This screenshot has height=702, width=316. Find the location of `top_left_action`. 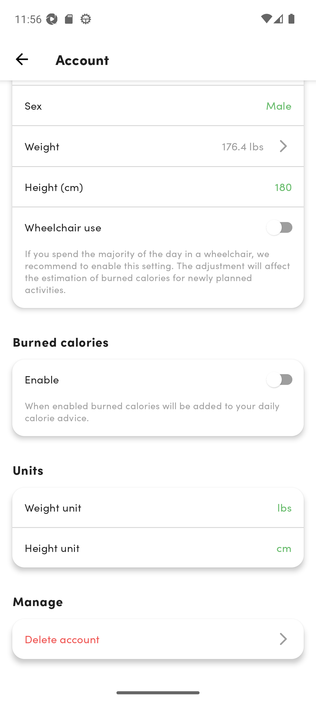

top_left_action is located at coordinates (22, 59).